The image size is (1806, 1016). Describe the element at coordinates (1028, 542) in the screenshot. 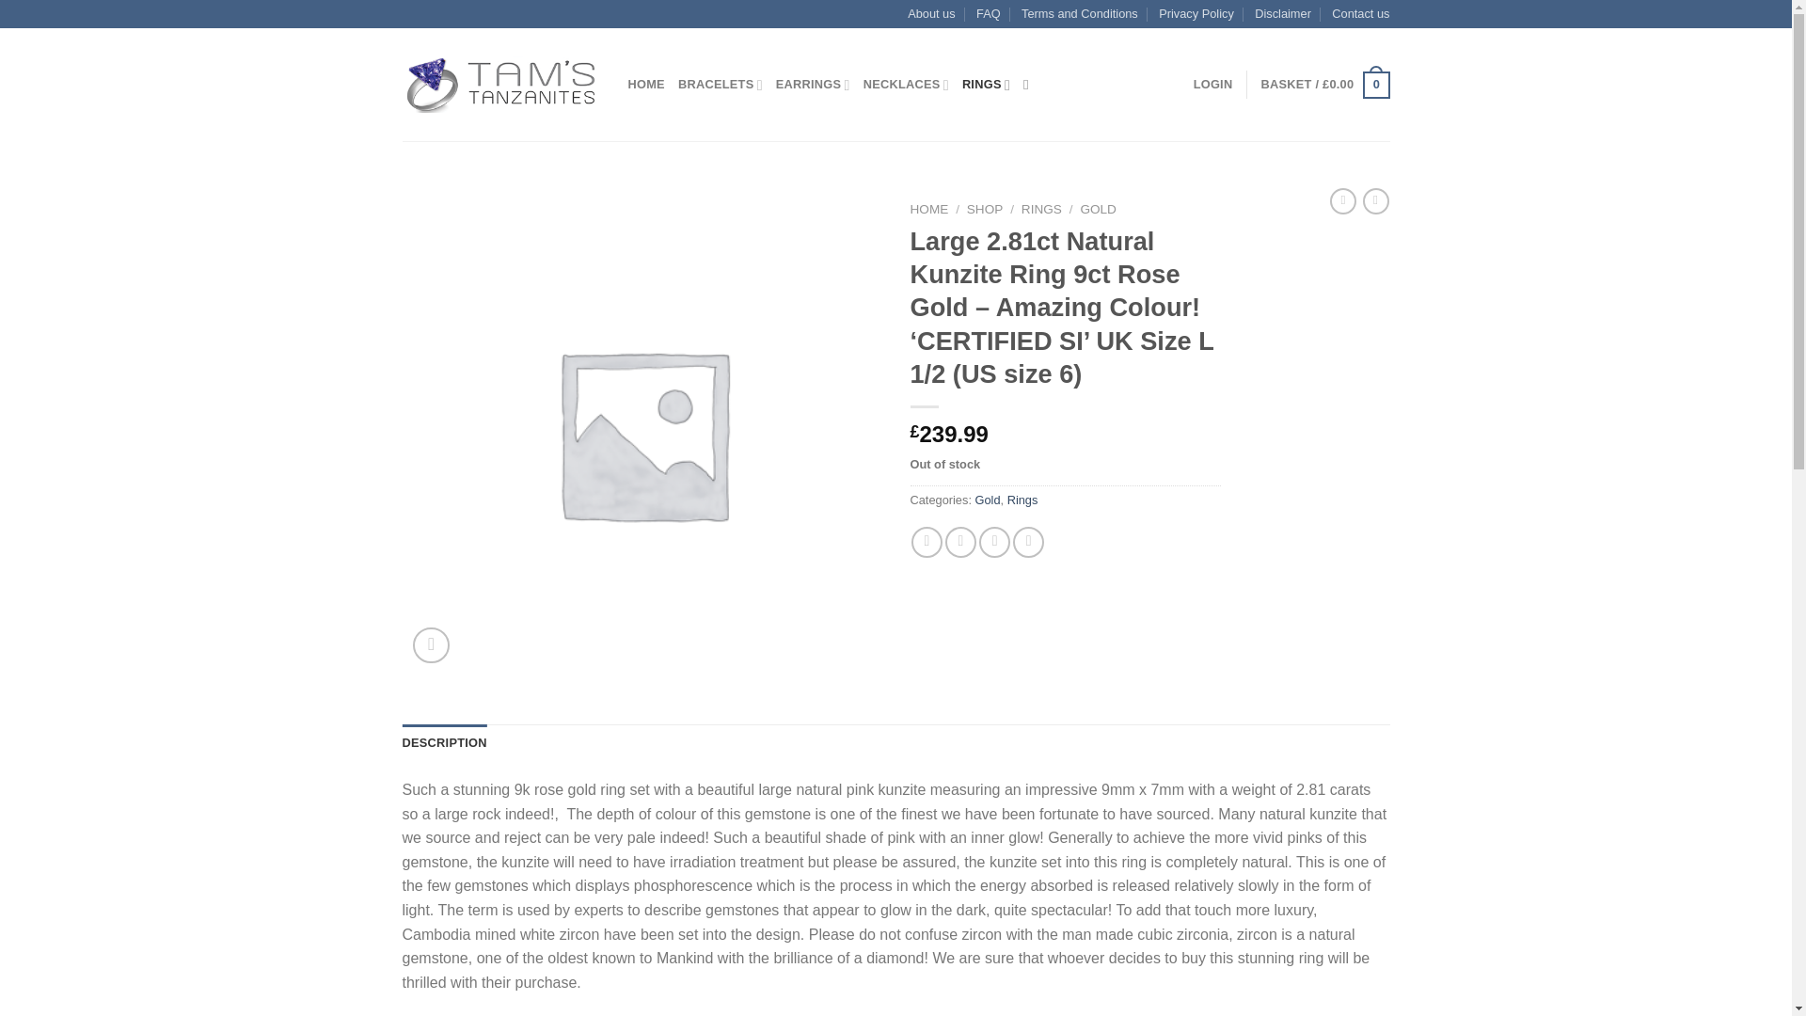

I see `Pin on Pinterest` at that location.